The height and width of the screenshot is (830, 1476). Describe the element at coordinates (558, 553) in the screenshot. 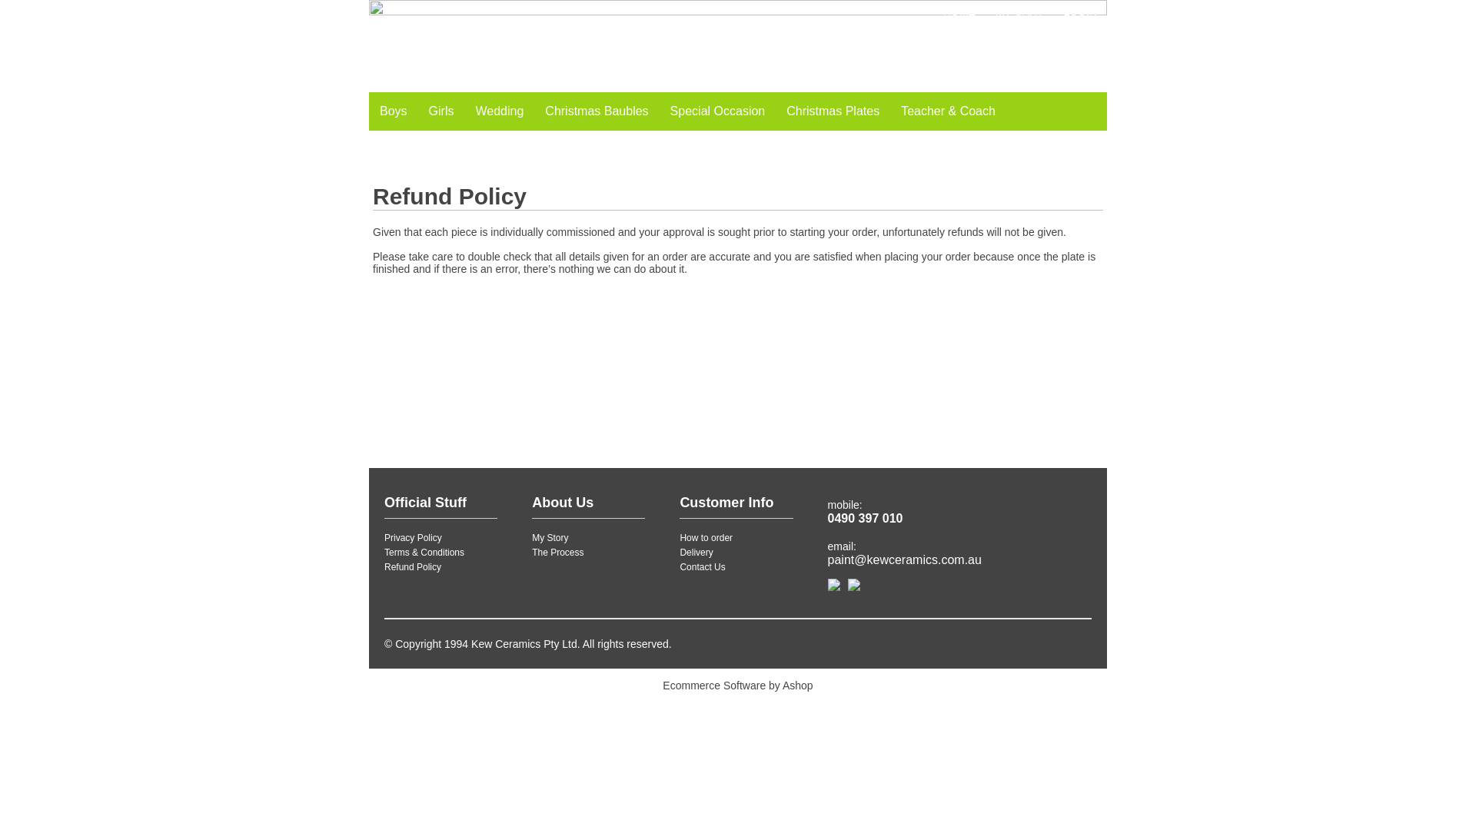

I see `The Process` at that location.